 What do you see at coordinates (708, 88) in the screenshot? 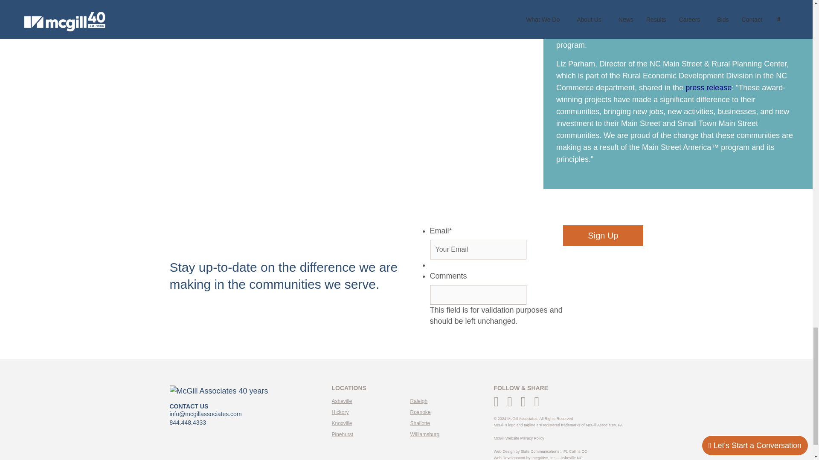
I see `press release` at bounding box center [708, 88].